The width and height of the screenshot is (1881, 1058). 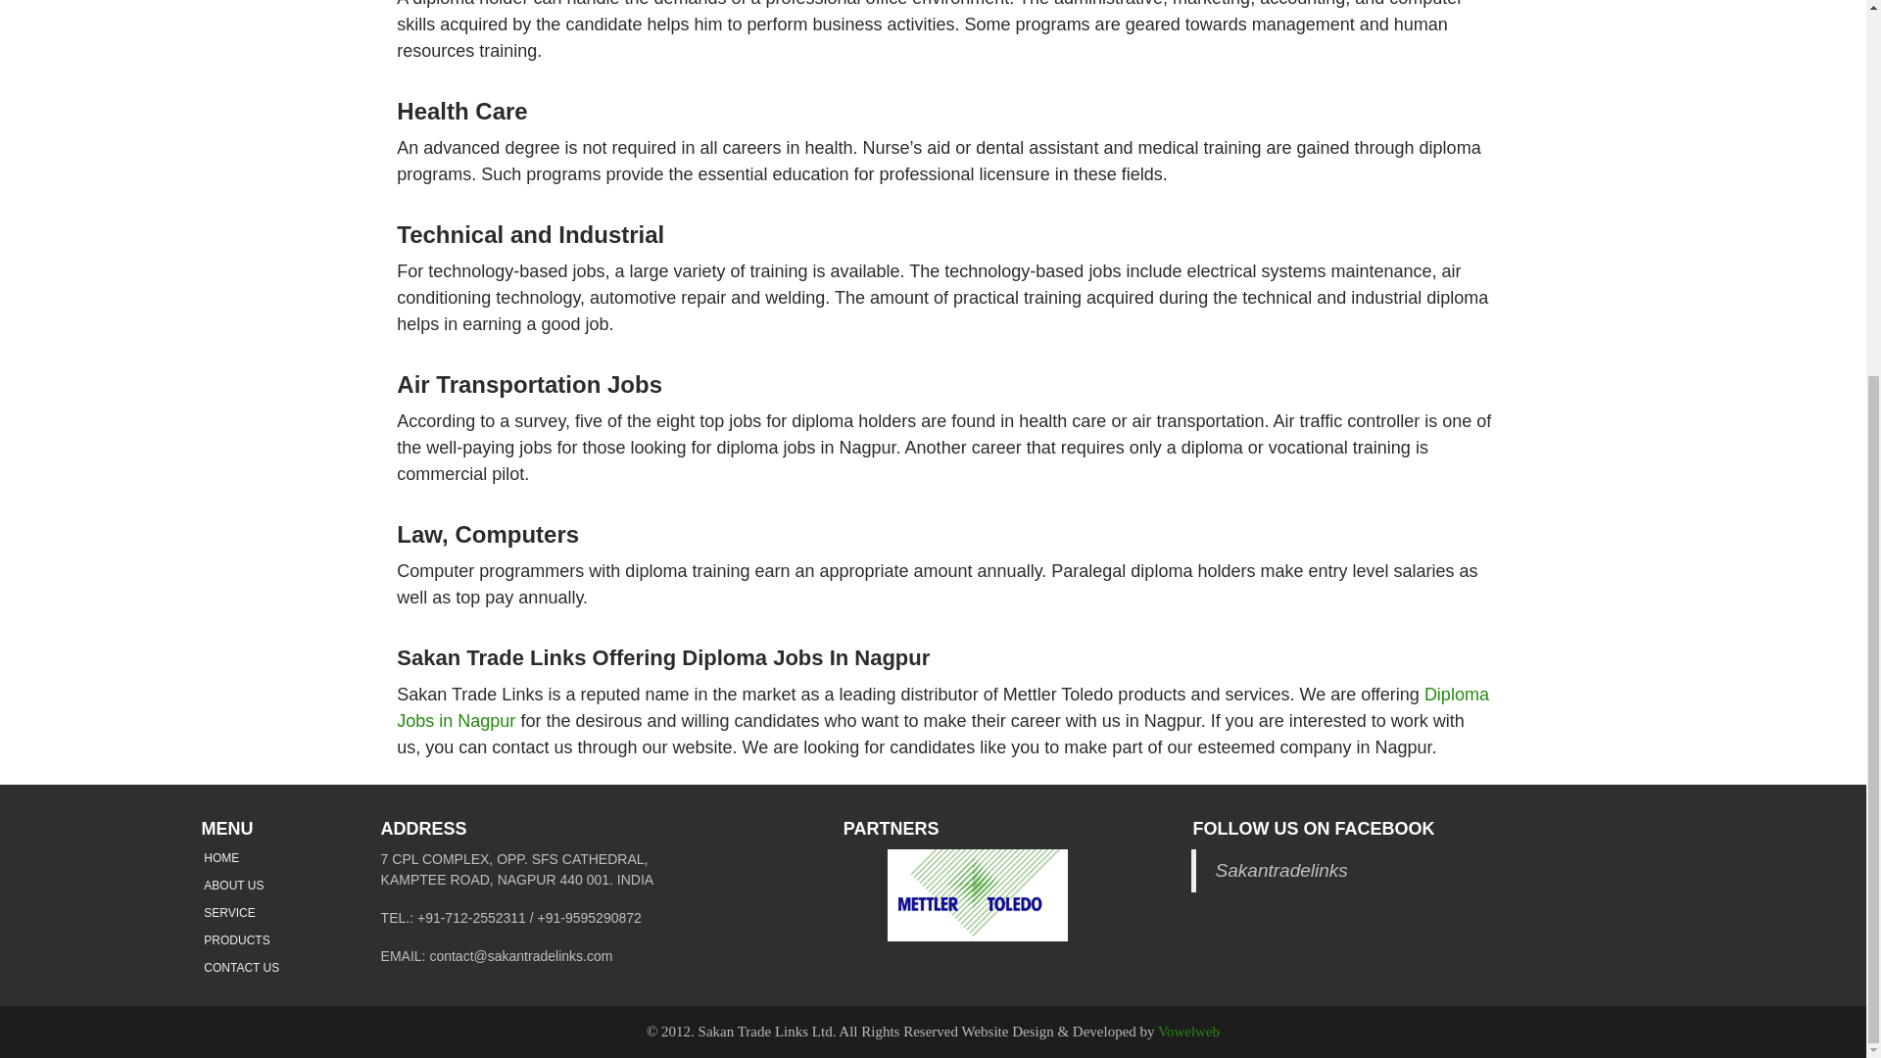 I want to click on Sakantradelinks, so click(x=1281, y=870).